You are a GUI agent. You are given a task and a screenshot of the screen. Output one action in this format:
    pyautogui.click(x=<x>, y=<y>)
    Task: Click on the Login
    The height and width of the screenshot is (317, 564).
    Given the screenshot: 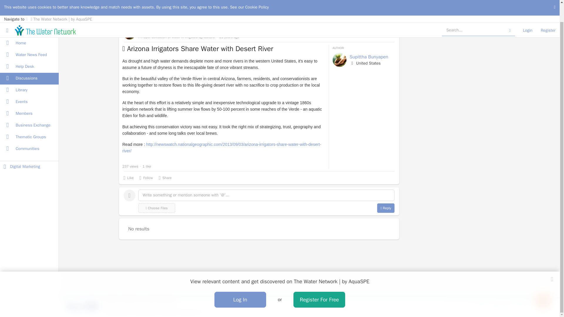 What is the action you would take?
    pyautogui.click(x=528, y=11)
    